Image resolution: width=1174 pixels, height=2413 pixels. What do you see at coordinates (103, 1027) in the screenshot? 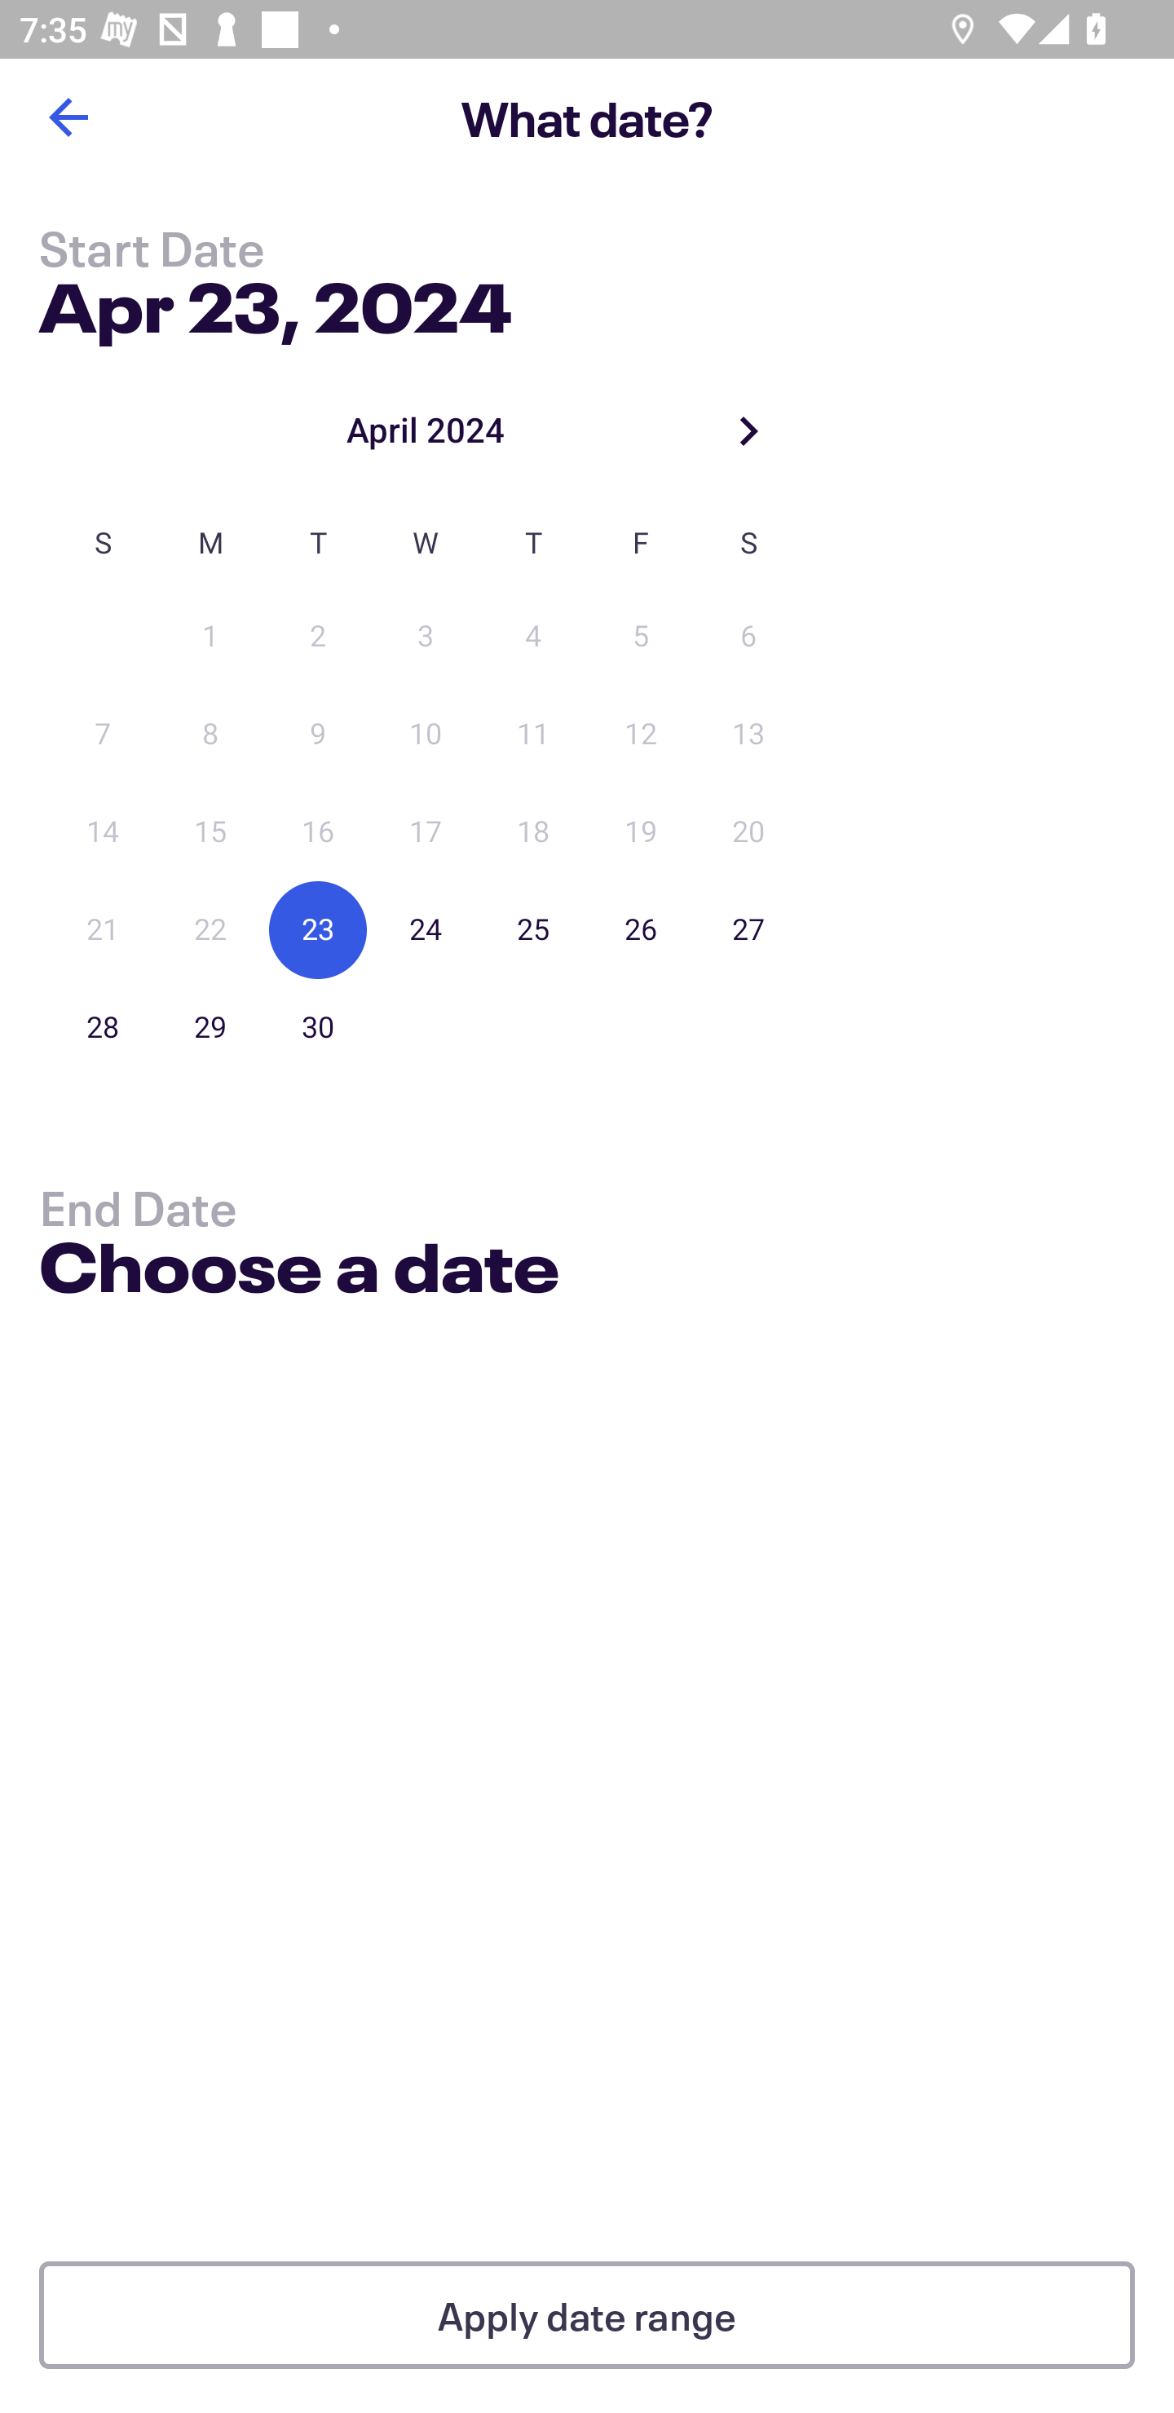
I see `28 28 April 2024` at bounding box center [103, 1027].